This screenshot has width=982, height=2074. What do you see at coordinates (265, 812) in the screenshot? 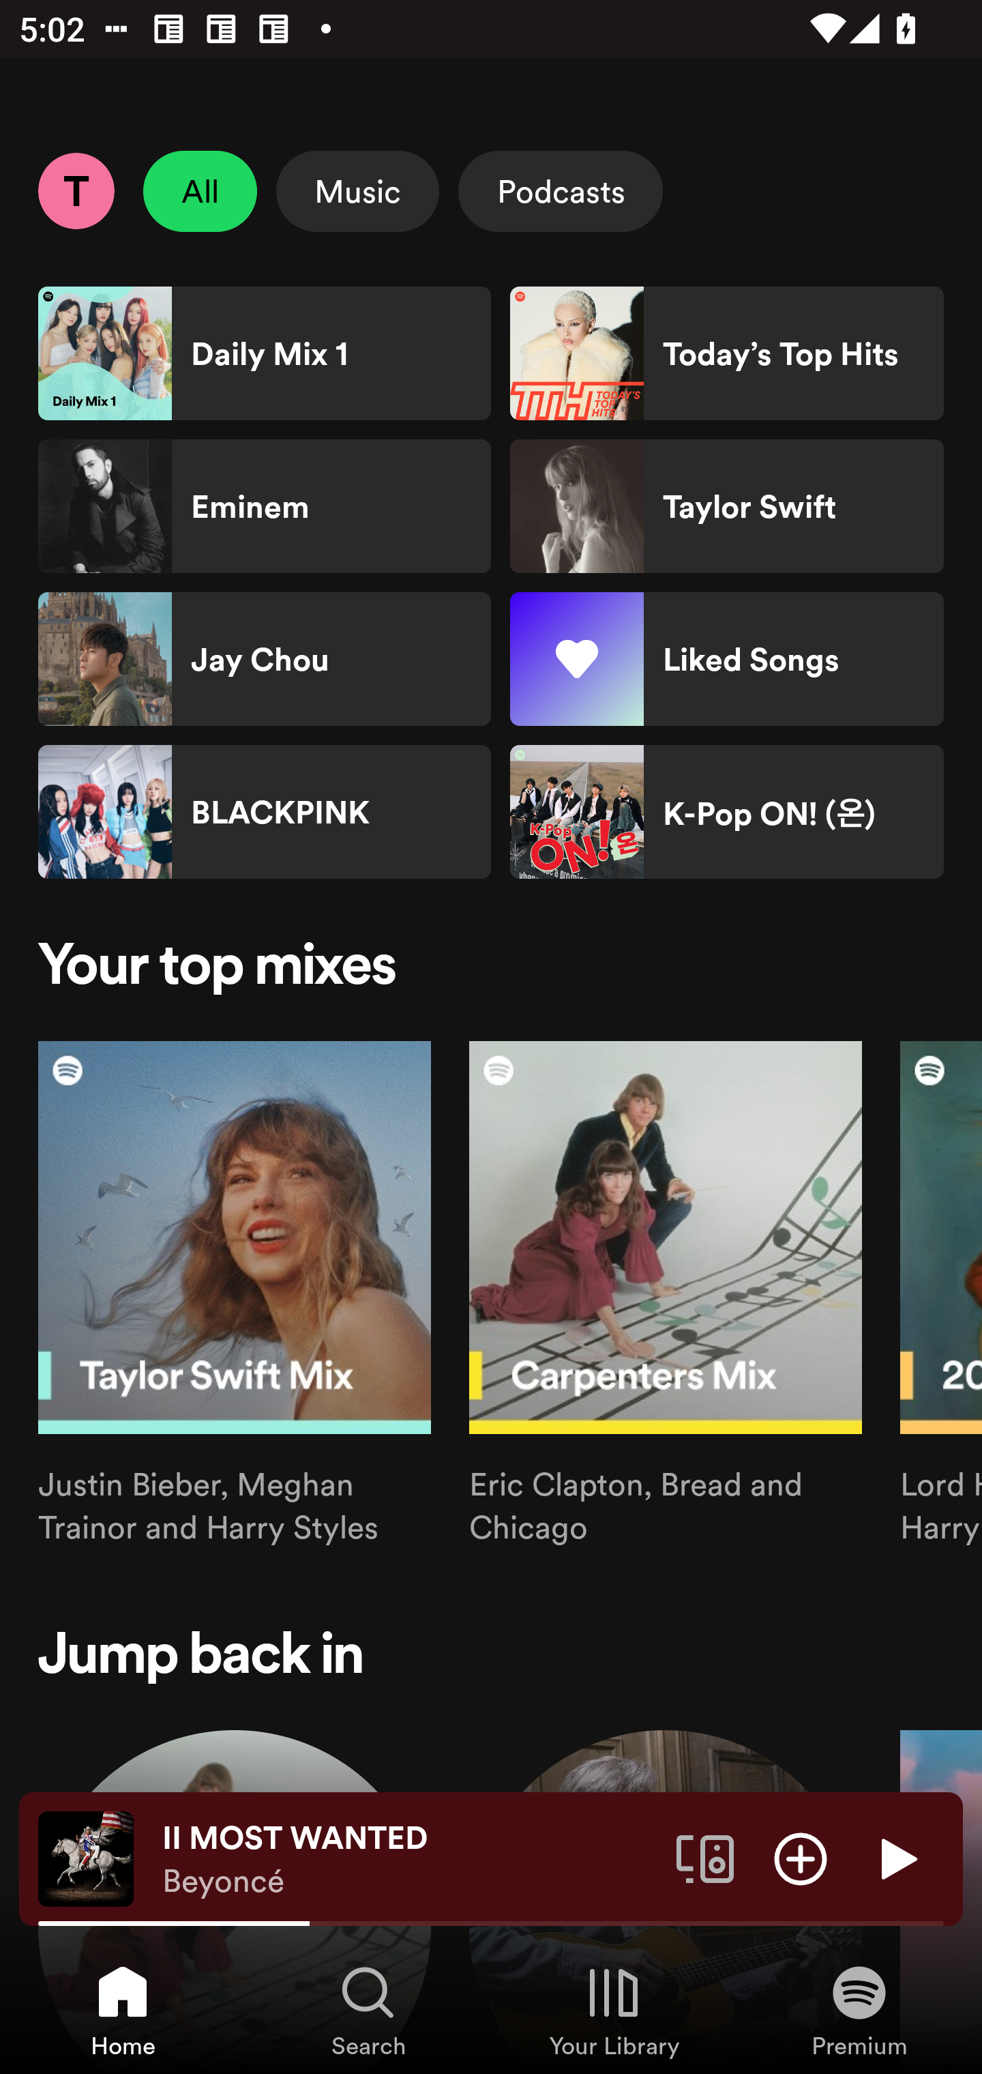
I see `BLACKPINK Shortcut BLACKPINK` at bounding box center [265, 812].